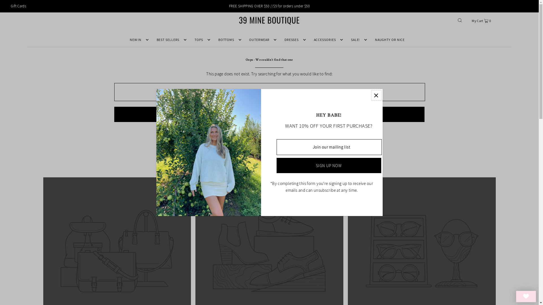  Describe the element at coordinates (376, 95) in the screenshot. I see `Close popup` at that location.